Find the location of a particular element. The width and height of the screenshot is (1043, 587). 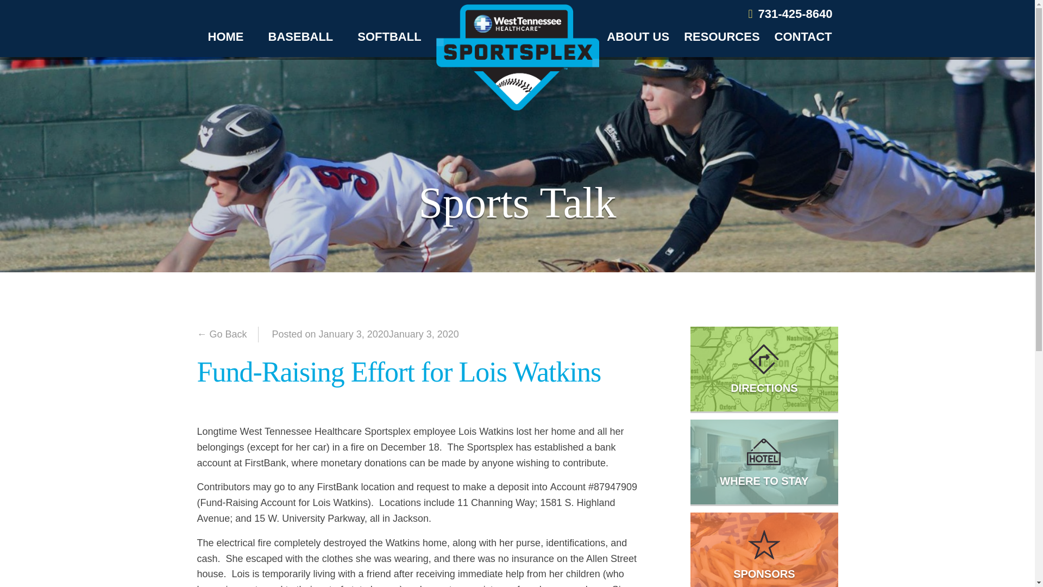

WHERE TO STAY is located at coordinates (764, 462).